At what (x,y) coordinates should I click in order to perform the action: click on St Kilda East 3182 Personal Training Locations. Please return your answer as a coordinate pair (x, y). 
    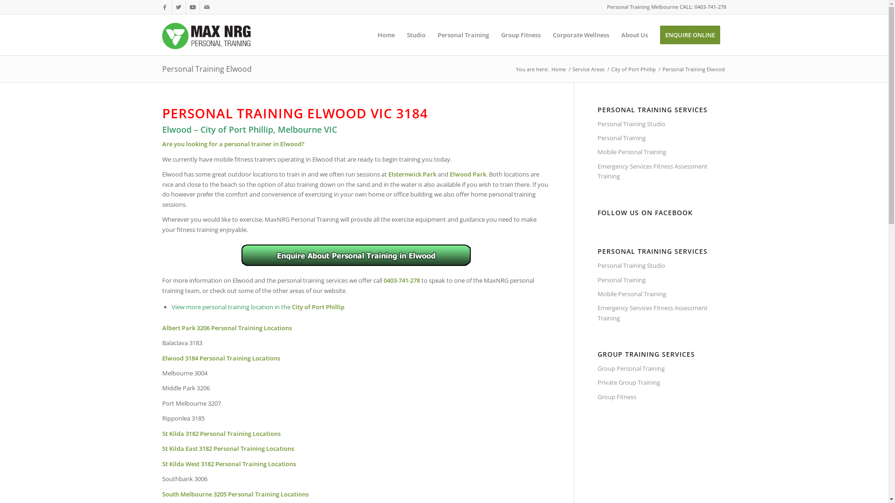
    Looking at the image, I should click on (228, 449).